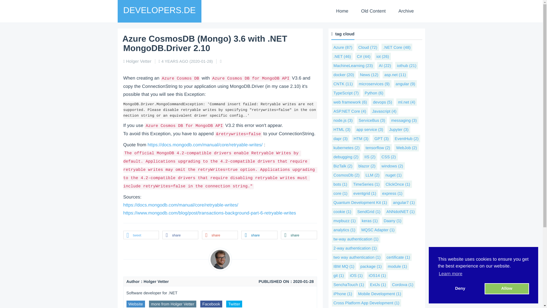  What do you see at coordinates (220, 235) in the screenshot?
I see `share` at bounding box center [220, 235].